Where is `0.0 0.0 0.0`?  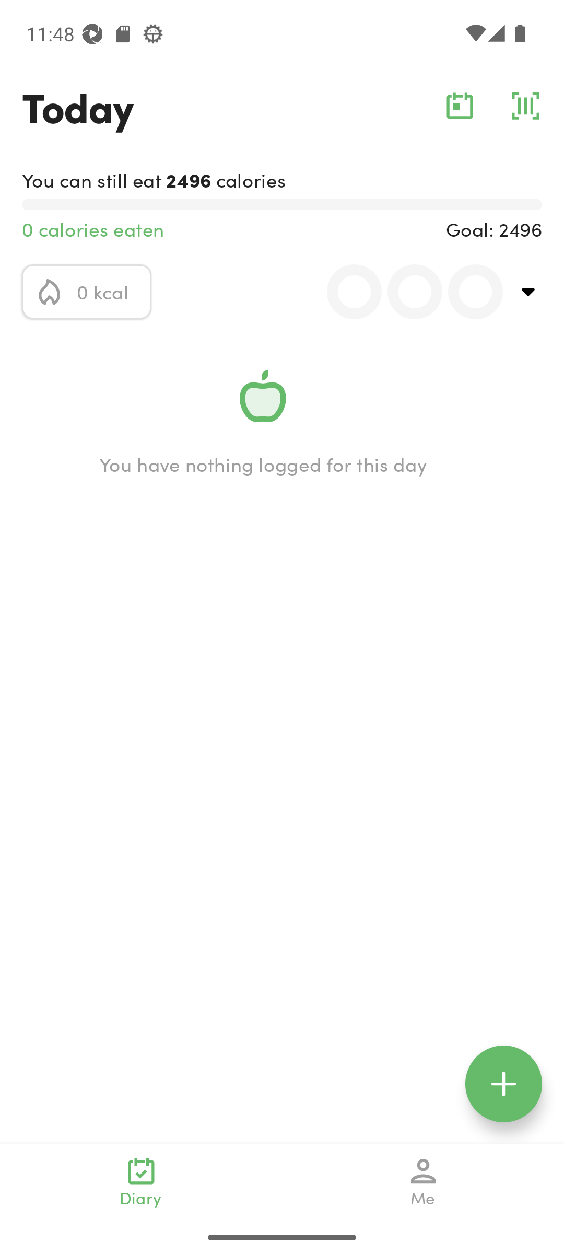
0.0 0.0 0.0 is located at coordinates (406, 292).